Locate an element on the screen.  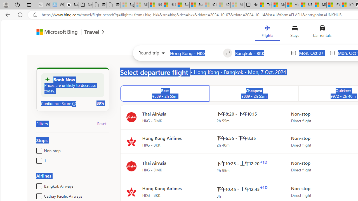
Microsoft Bing Travel is located at coordinates (64, 32).